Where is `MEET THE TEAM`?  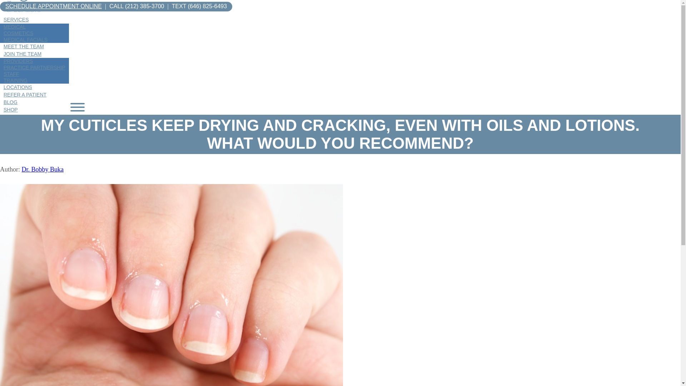 MEET THE TEAM is located at coordinates (24, 46).